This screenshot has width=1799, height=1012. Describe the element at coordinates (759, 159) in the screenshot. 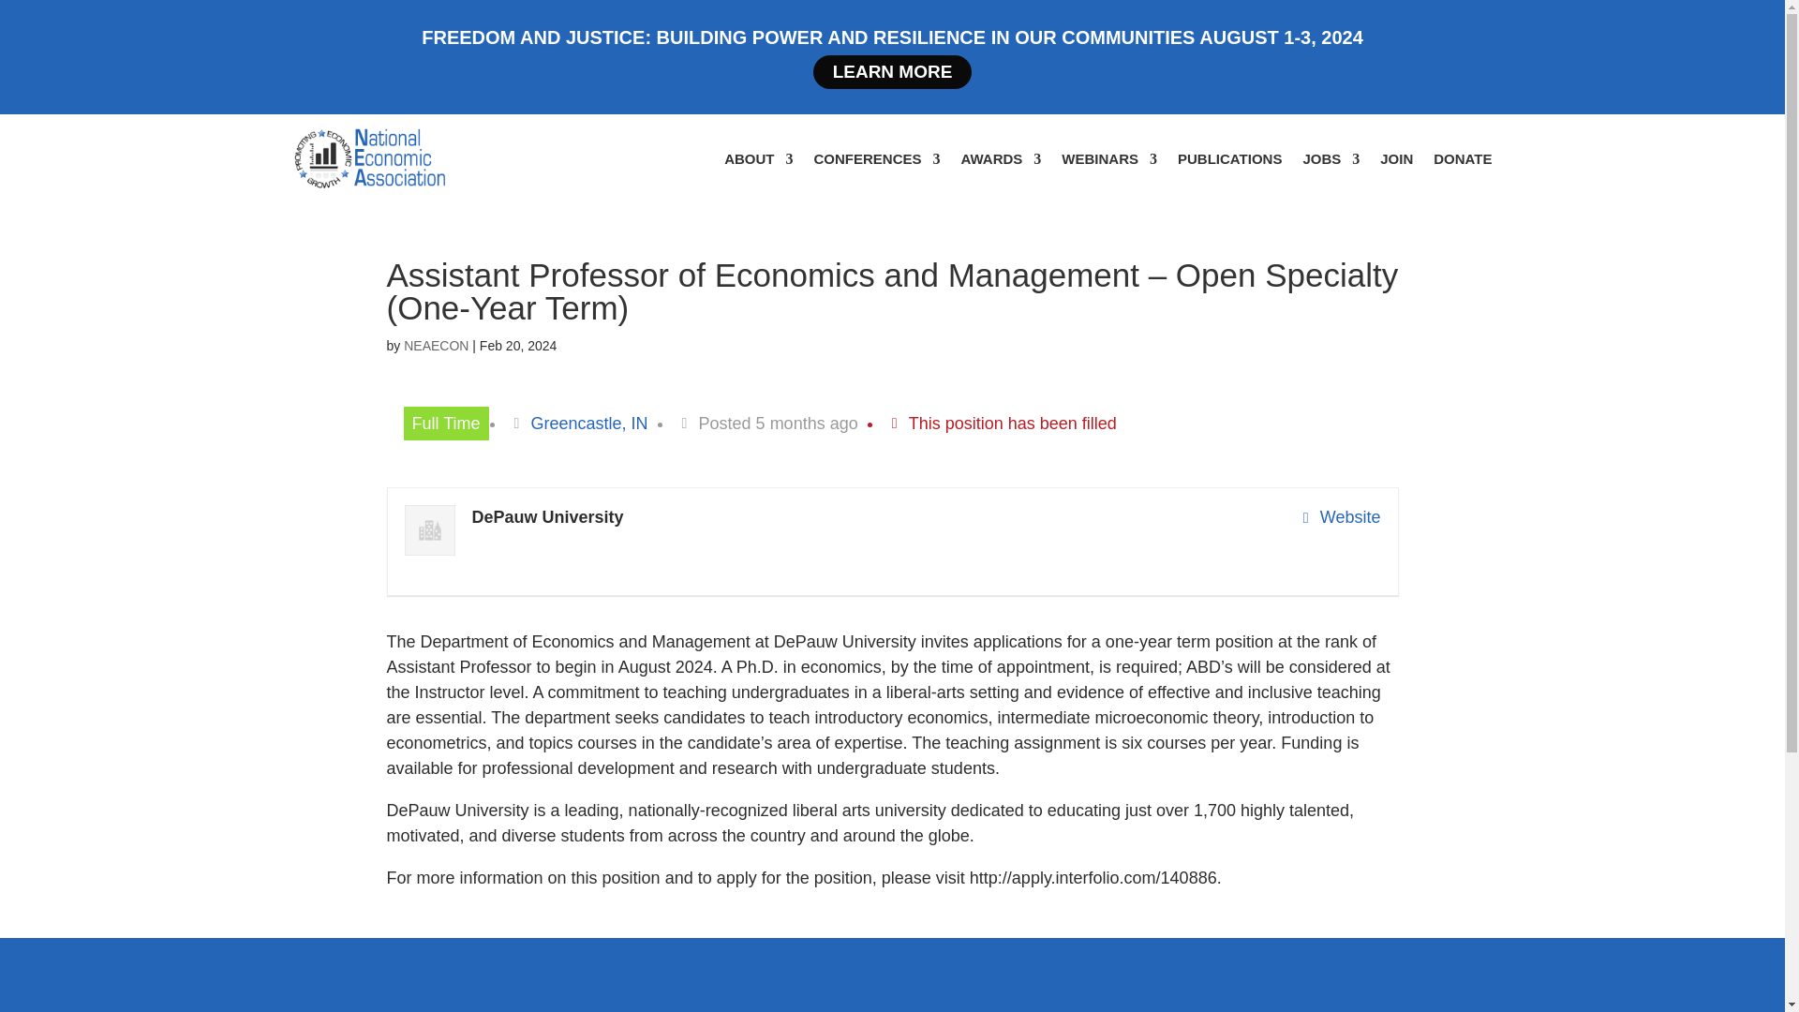

I see `ABOUT` at that location.